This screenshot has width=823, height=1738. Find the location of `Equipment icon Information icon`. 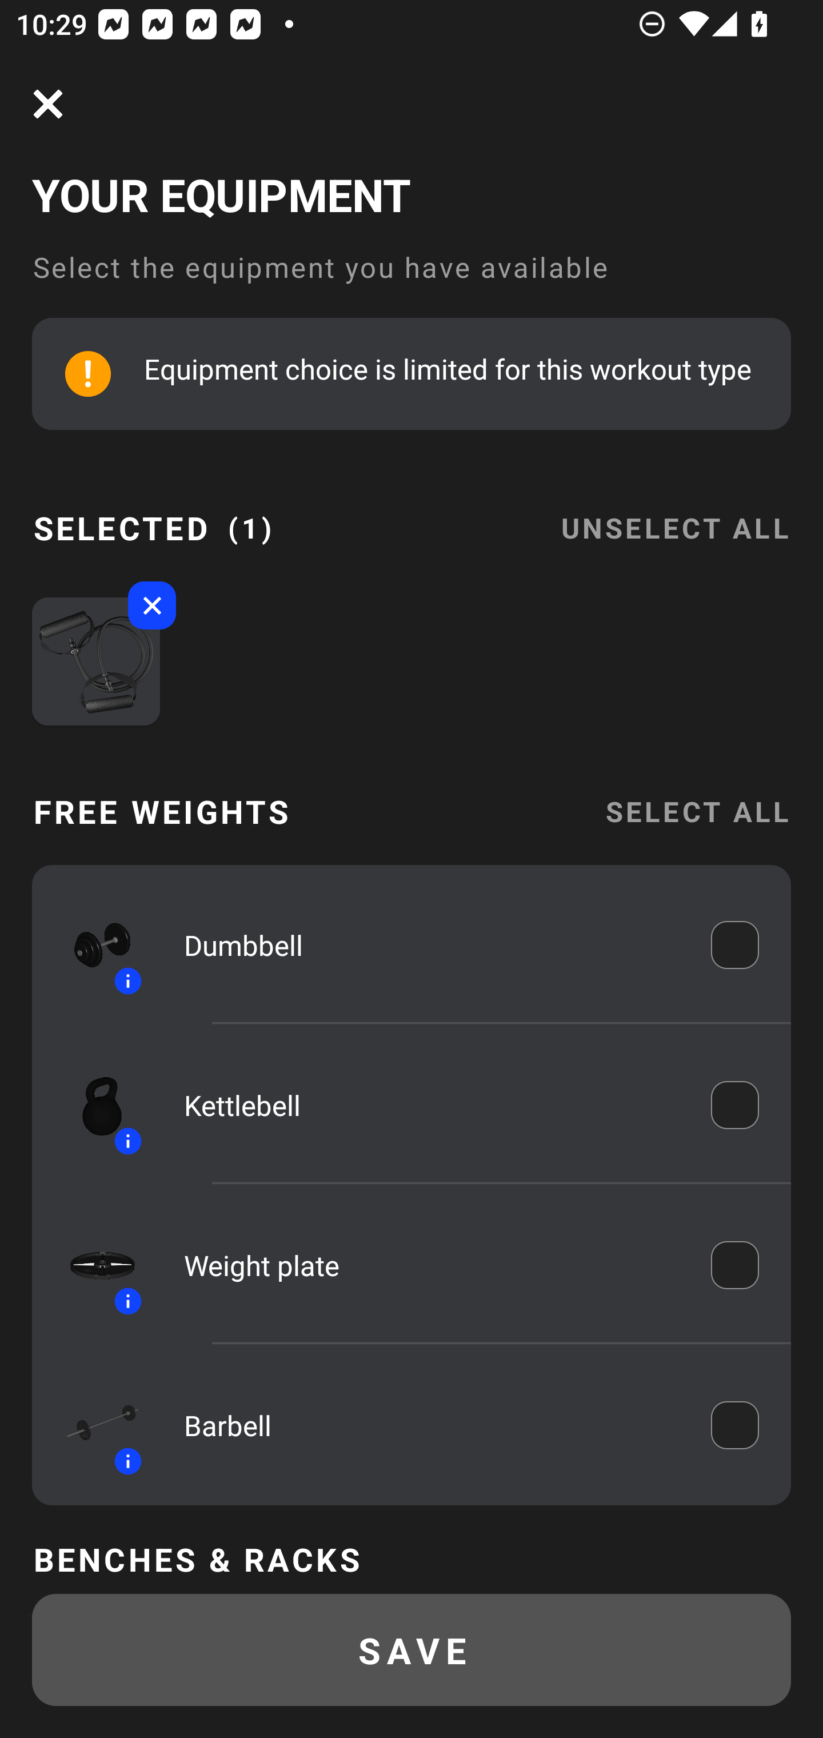

Equipment icon Information icon is located at coordinates (92, 1105).